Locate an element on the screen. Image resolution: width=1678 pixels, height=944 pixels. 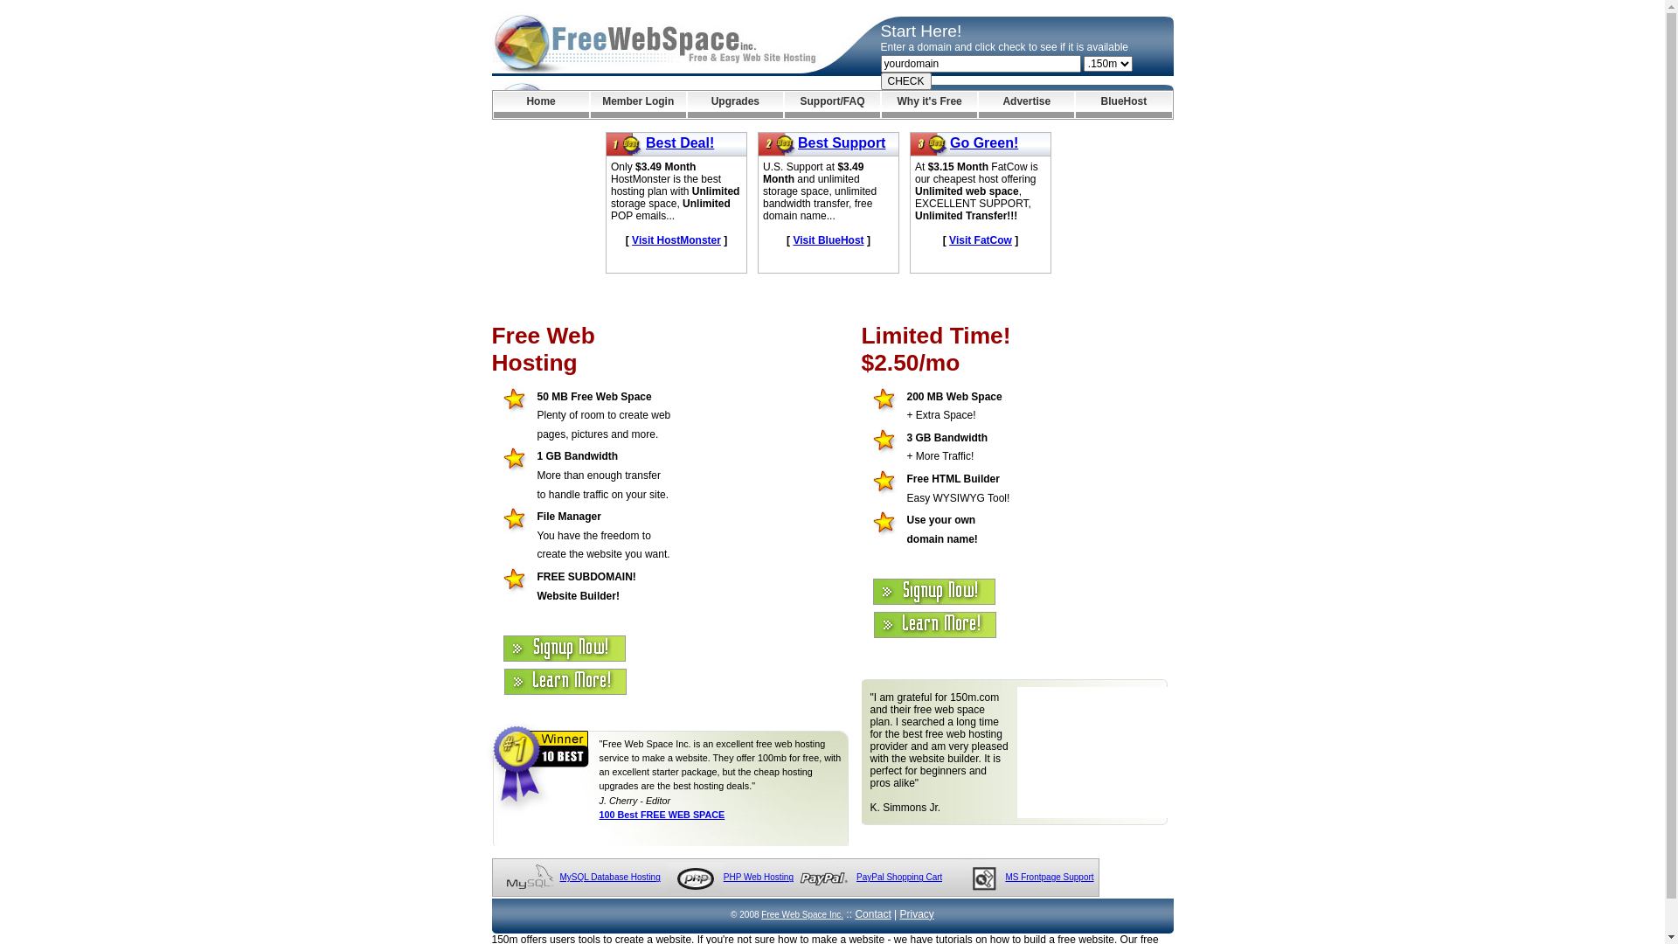
CHECK is located at coordinates (906, 81).